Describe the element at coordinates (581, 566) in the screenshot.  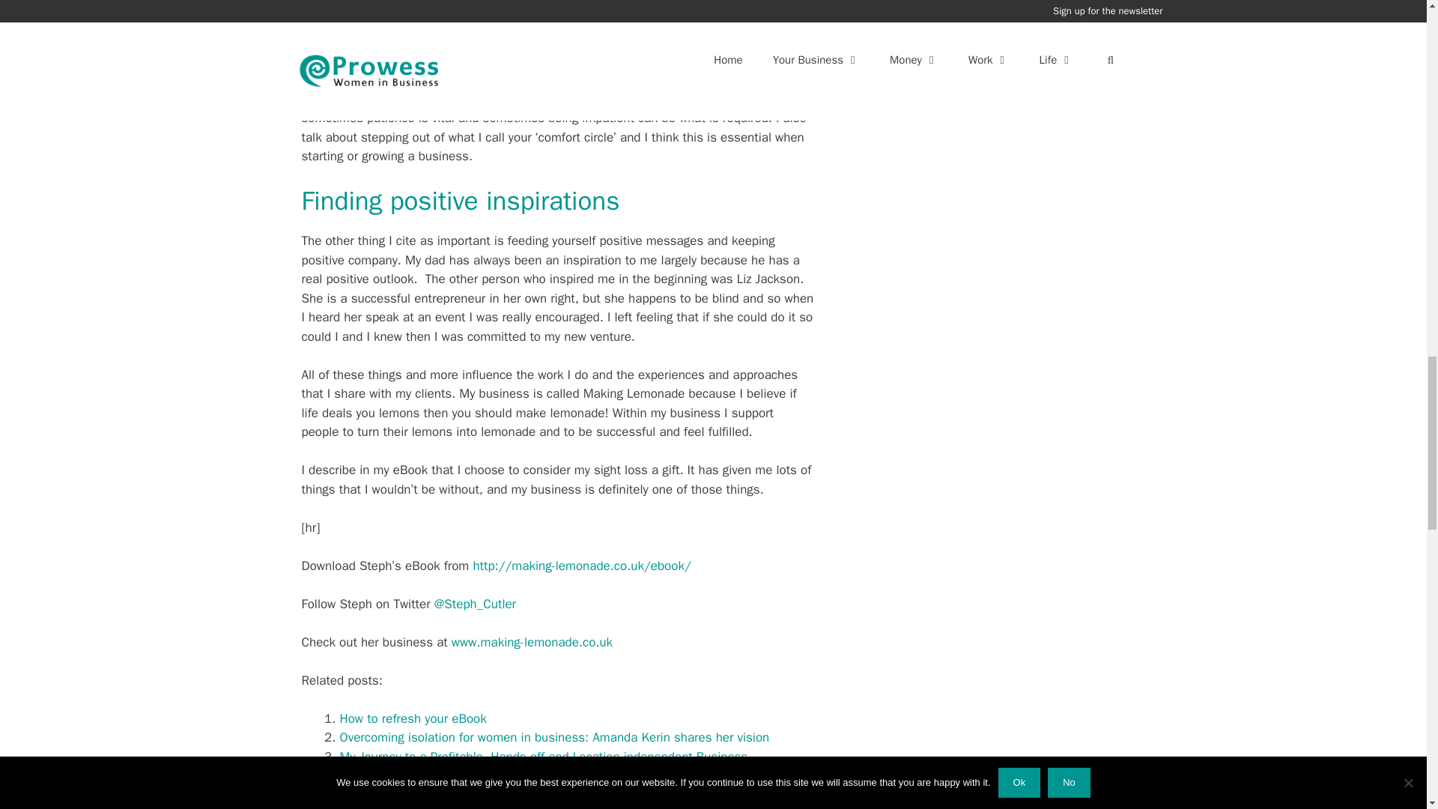
I see `Ebook` at that location.